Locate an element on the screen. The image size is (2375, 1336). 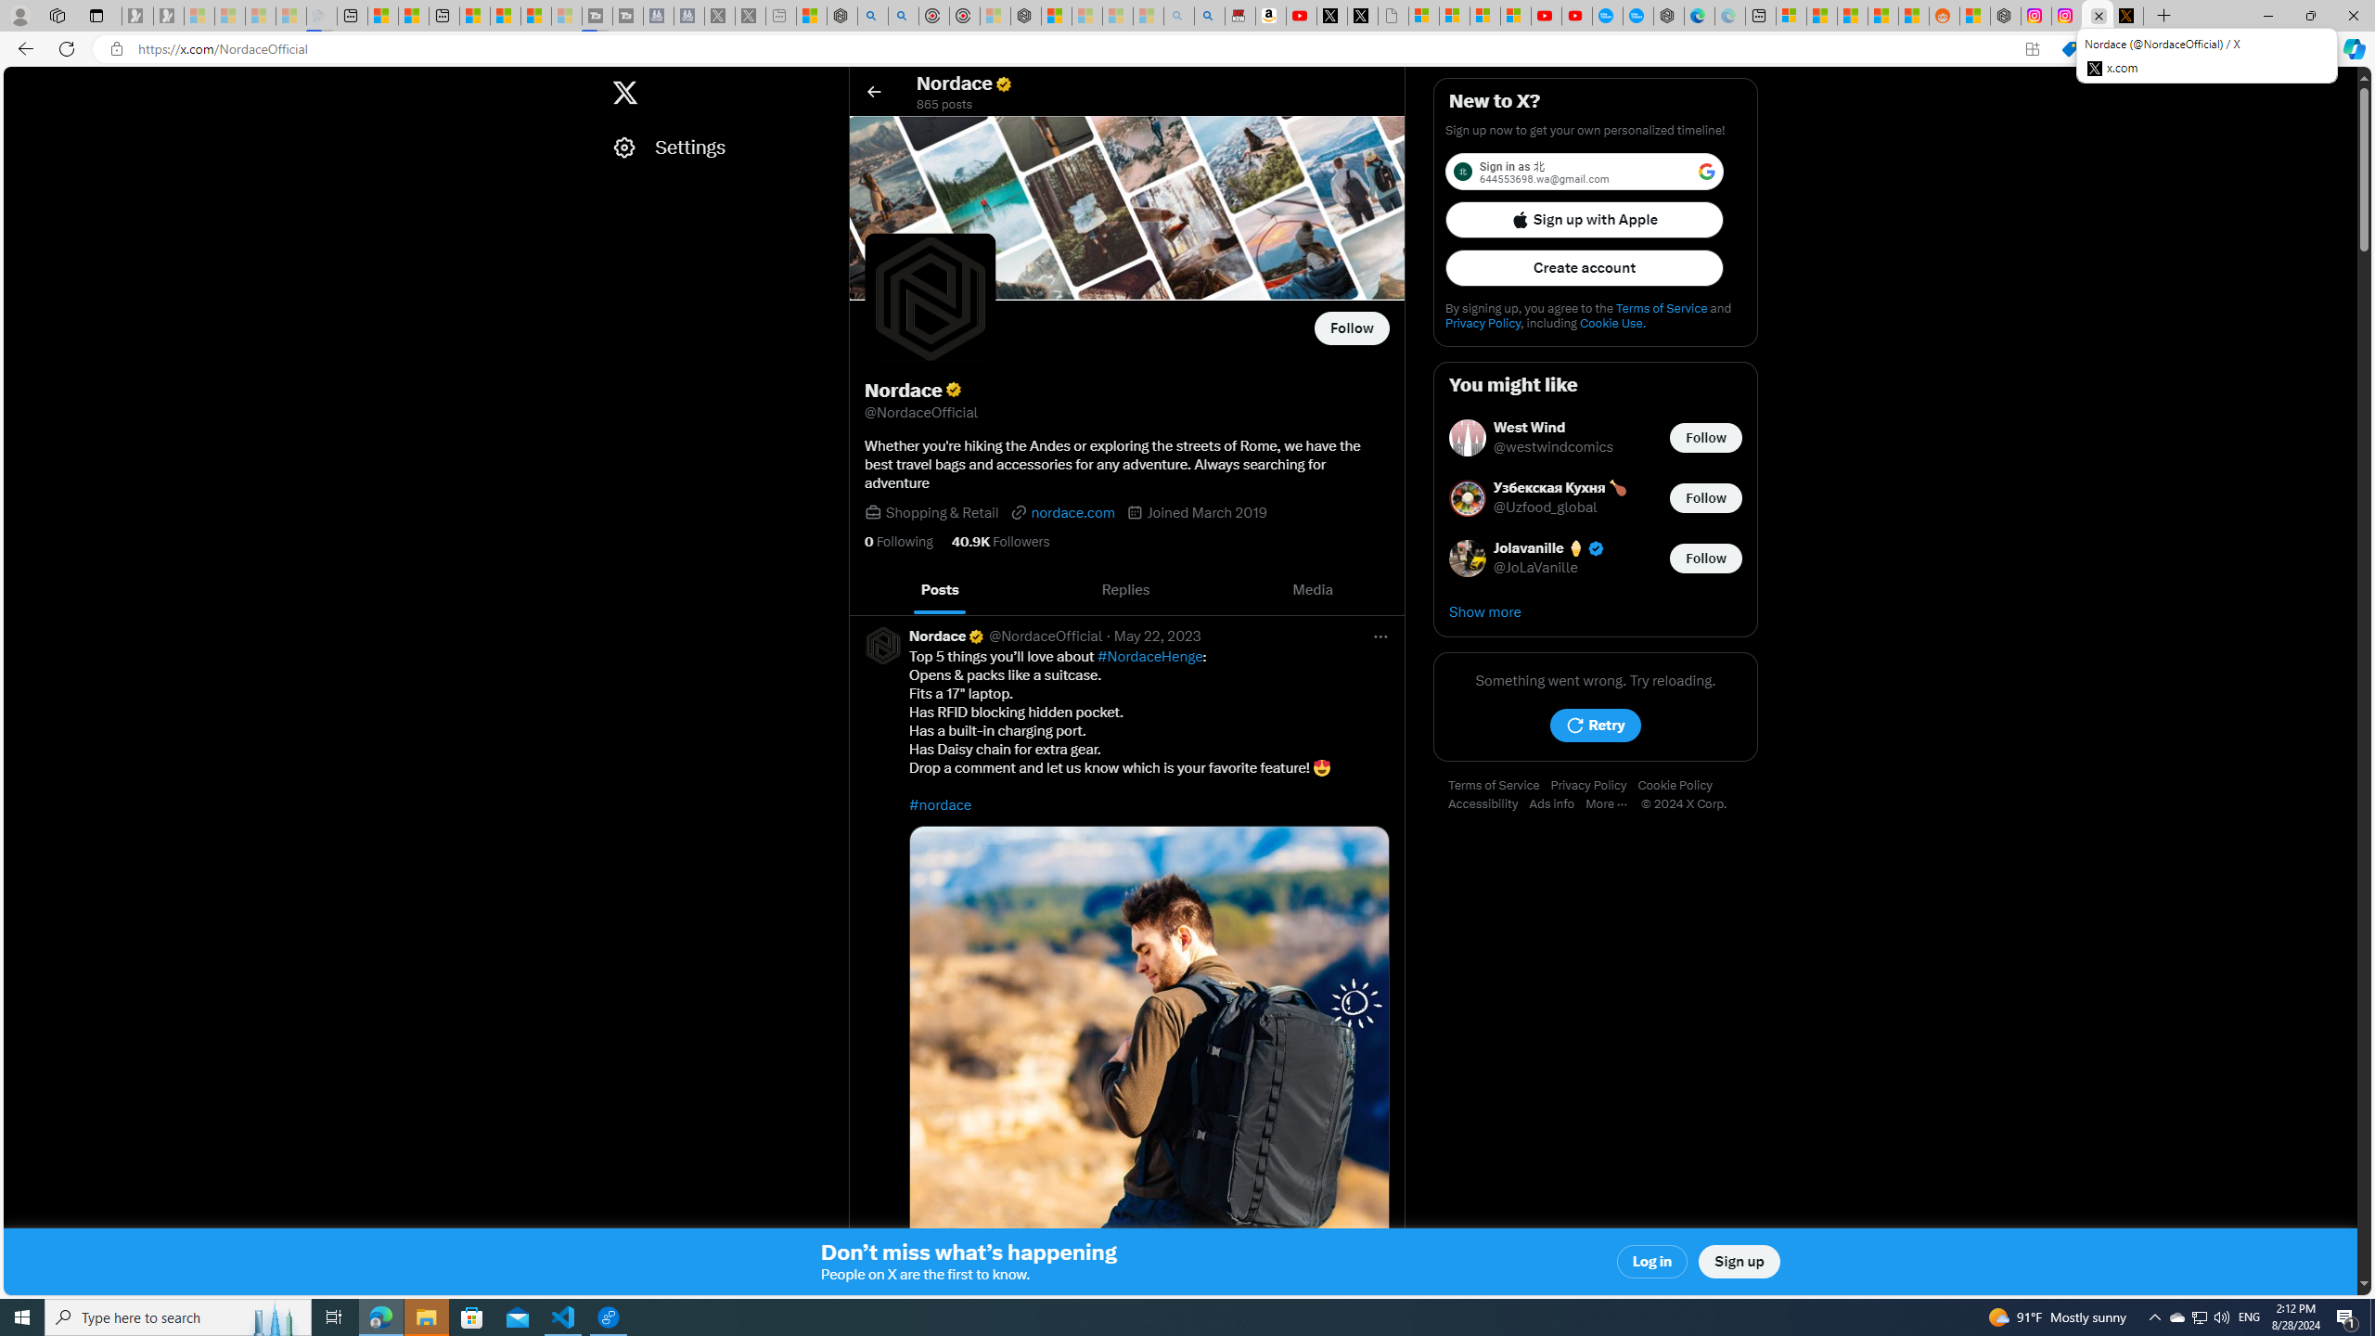
Follow @westwindcomics is located at coordinates (1706, 438).